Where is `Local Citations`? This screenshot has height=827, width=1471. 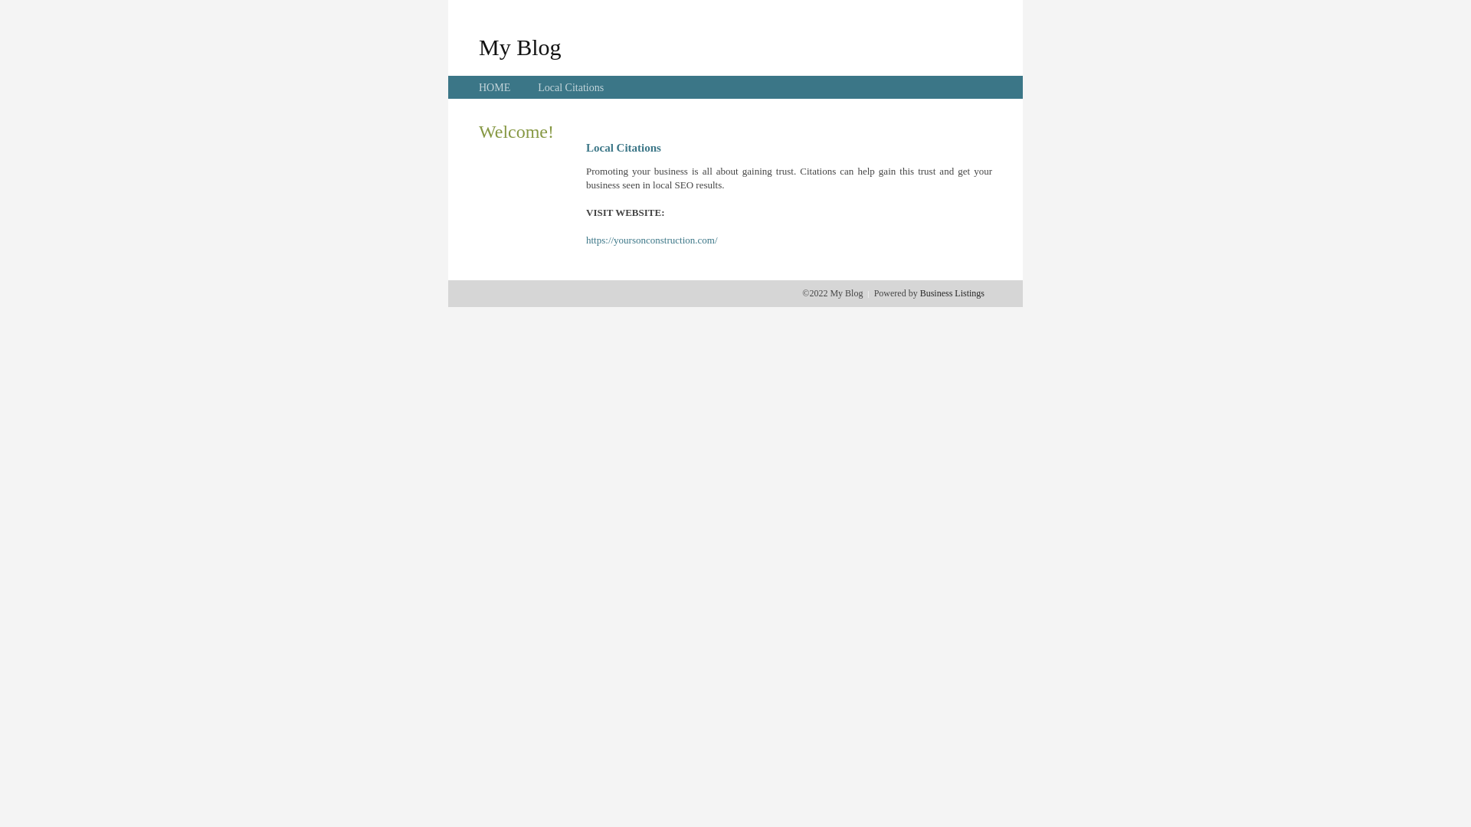 Local Citations is located at coordinates (571, 87).